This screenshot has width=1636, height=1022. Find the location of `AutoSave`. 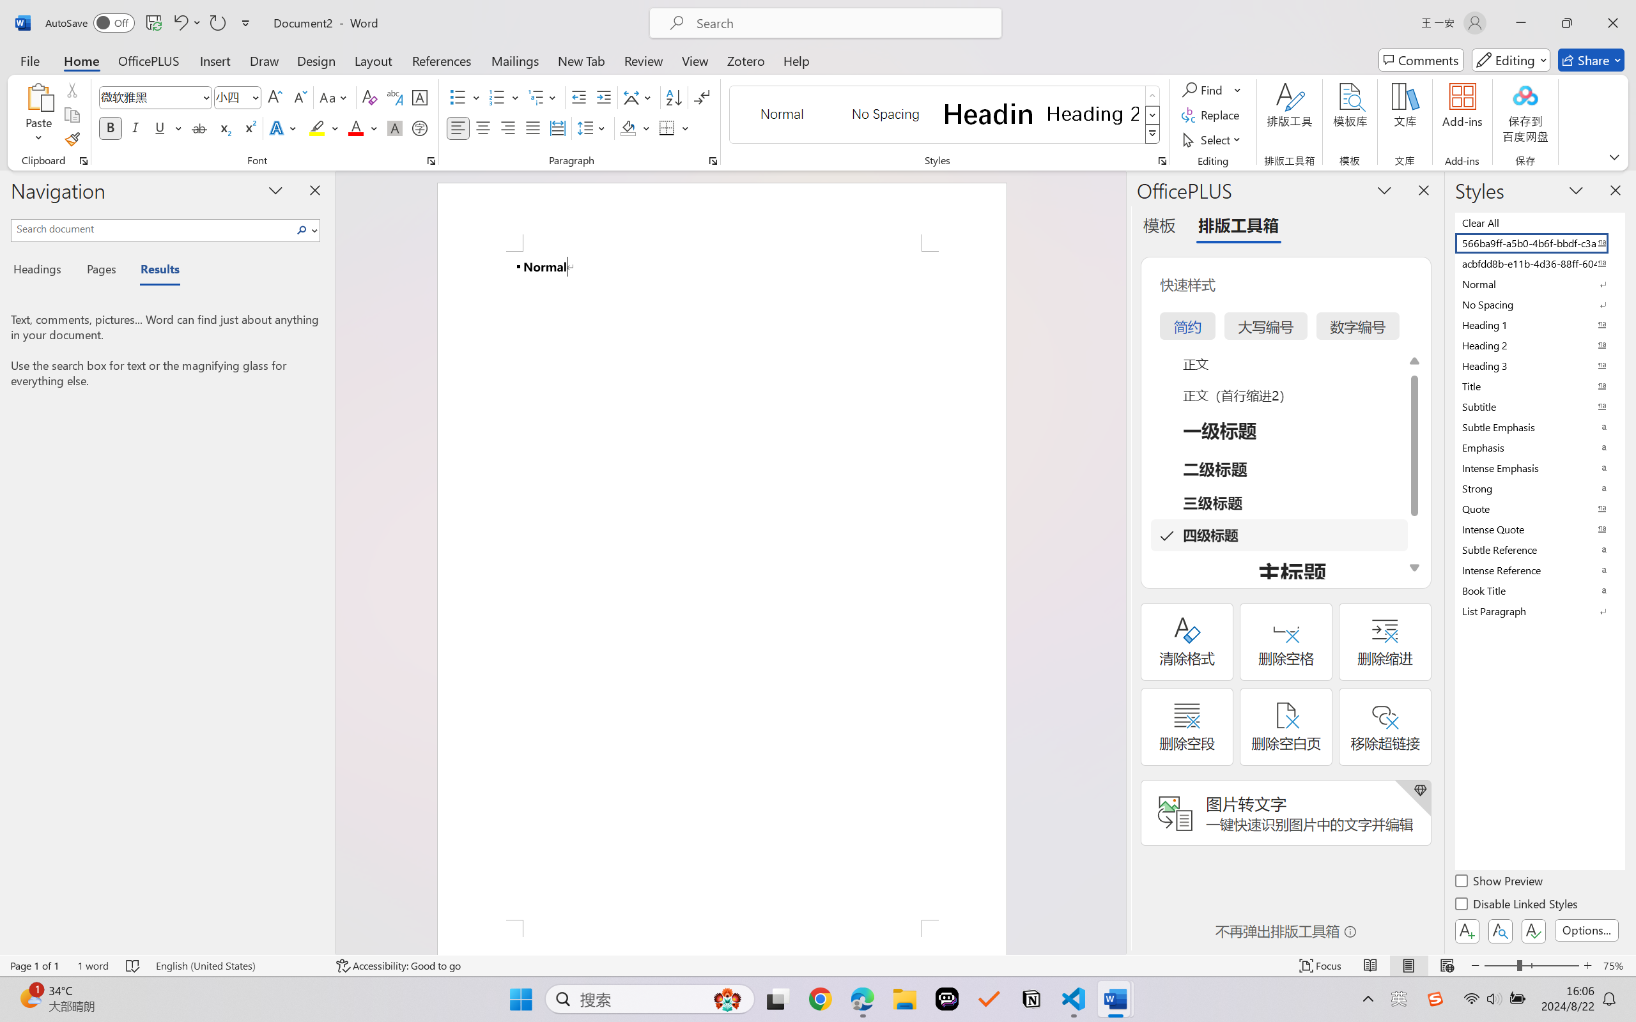

AutoSave is located at coordinates (91, 23).